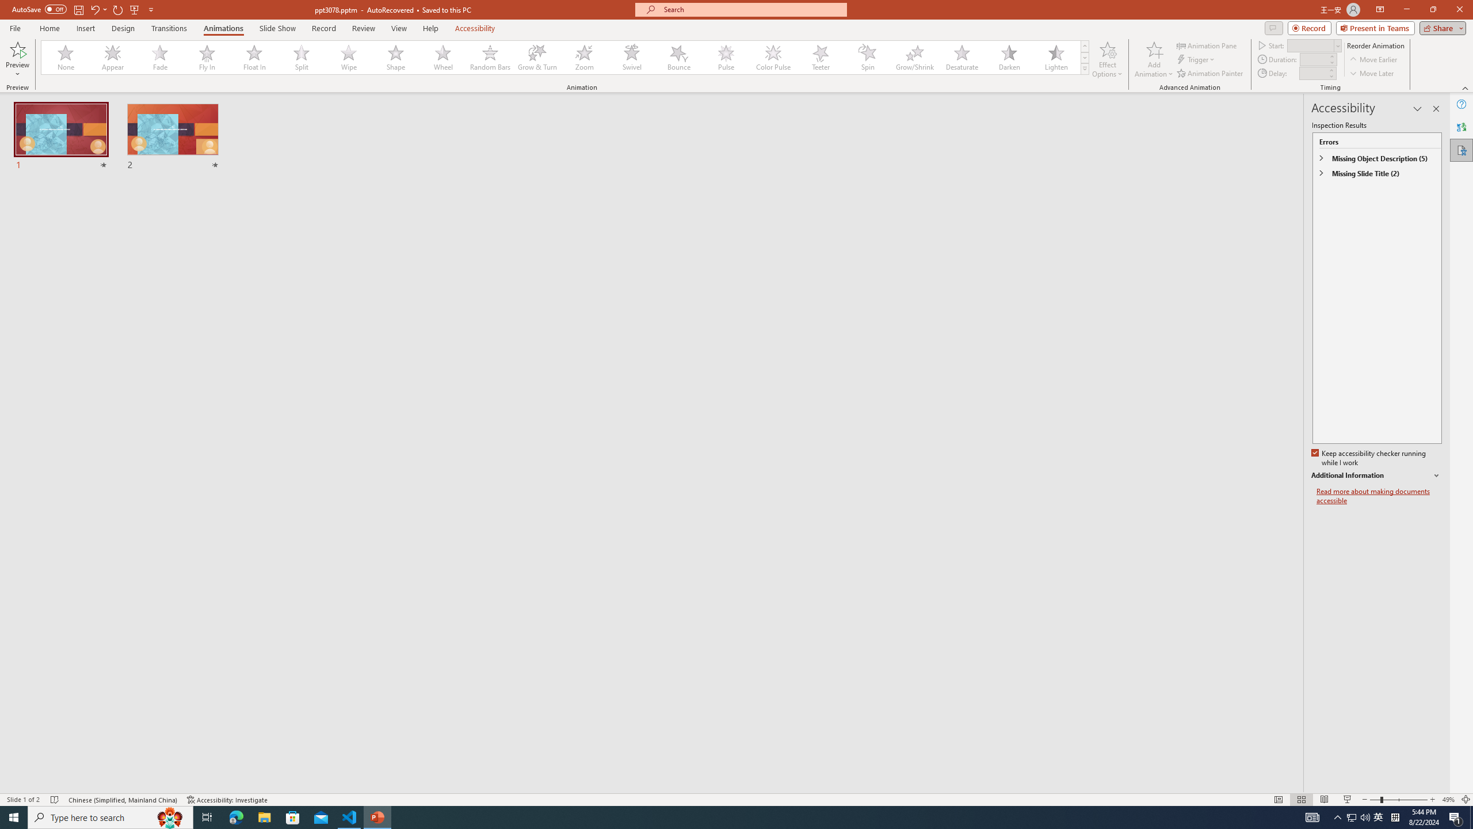 This screenshot has height=829, width=1473. What do you see at coordinates (914, 58) in the screenshot?
I see `Grow/Shrink` at bounding box center [914, 58].